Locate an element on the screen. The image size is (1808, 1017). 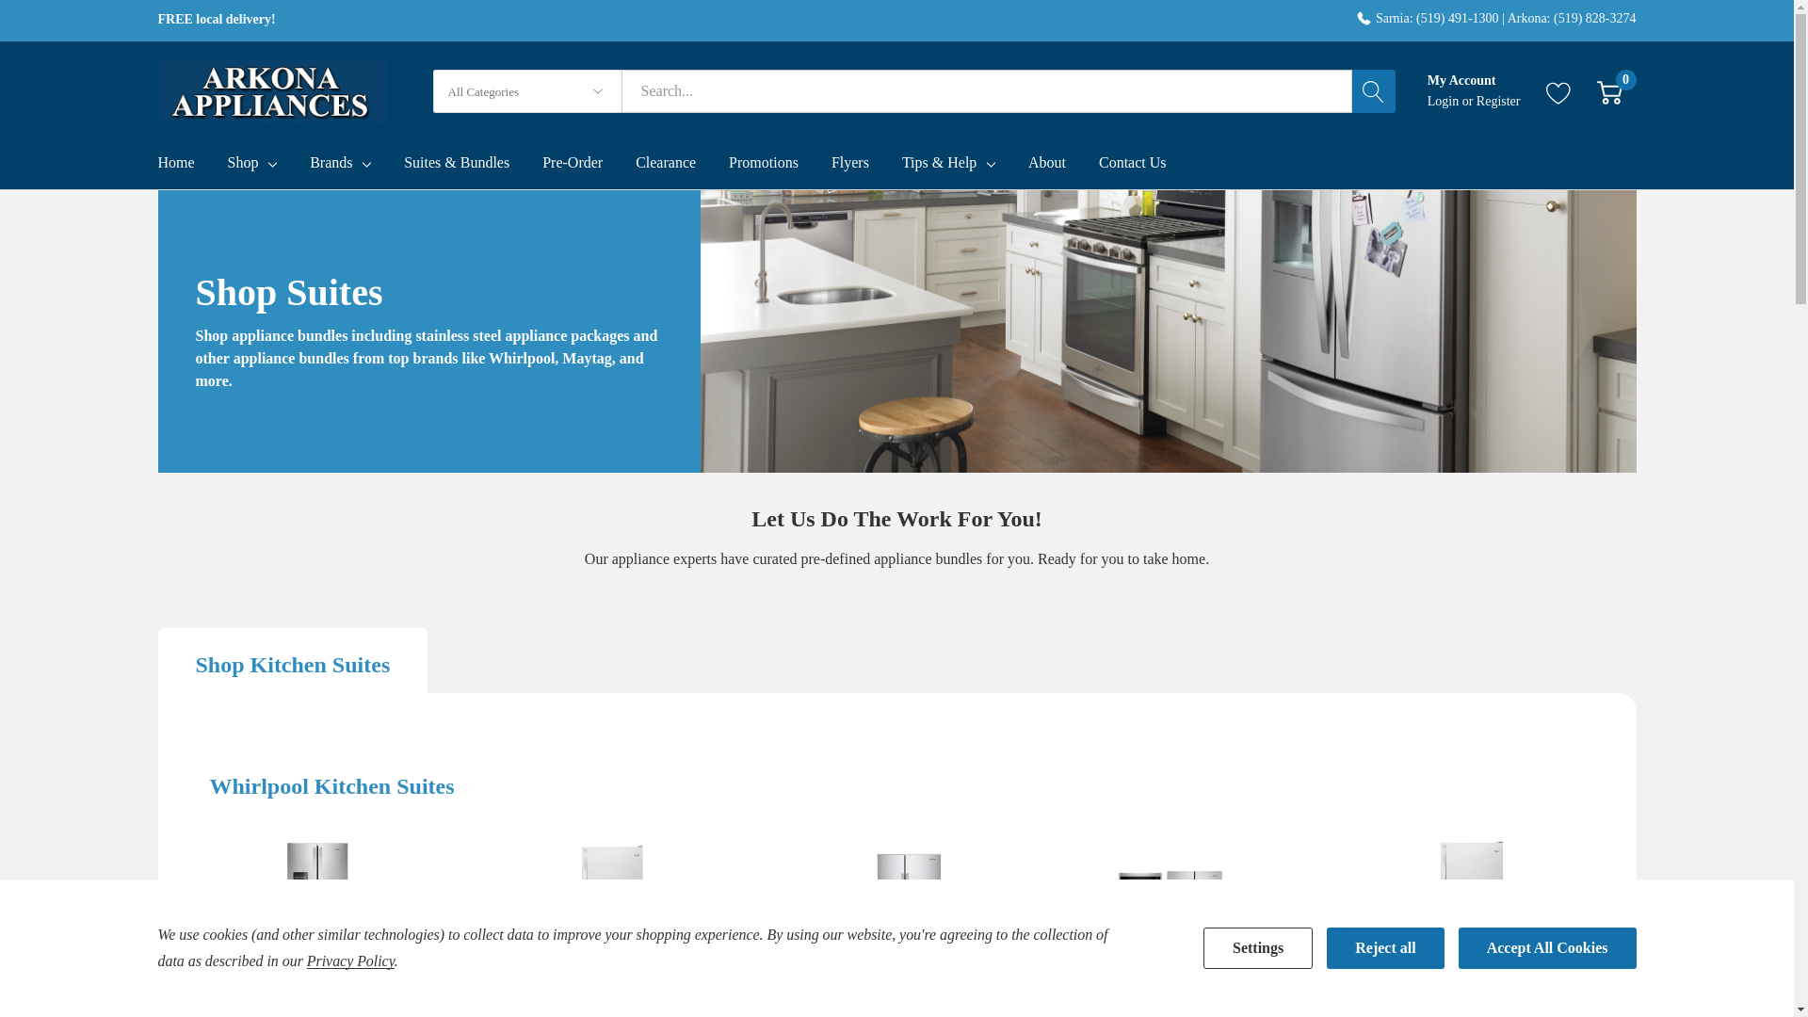
0 is located at coordinates (1608, 92).